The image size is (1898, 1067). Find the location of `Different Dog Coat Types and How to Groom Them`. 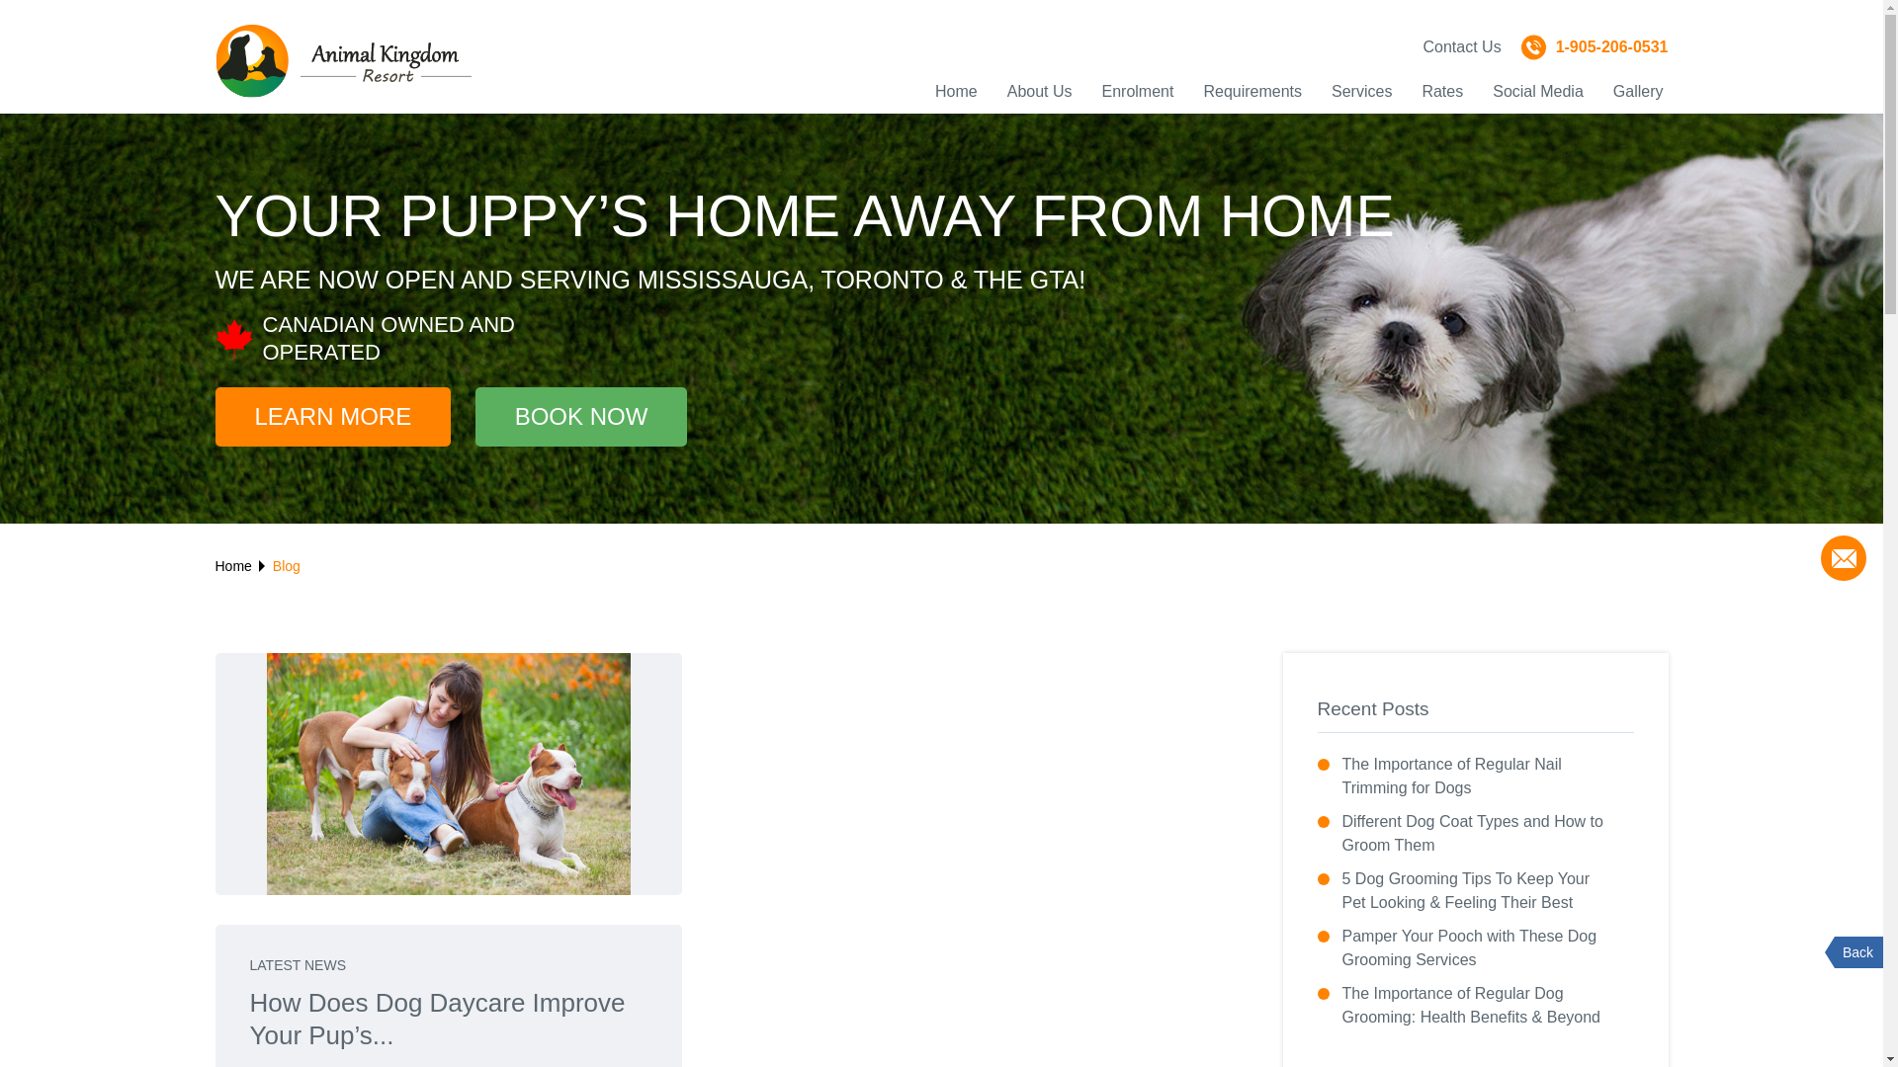

Different Dog Coat Types and How to Groom Them is located at coordinates (1476, 834).